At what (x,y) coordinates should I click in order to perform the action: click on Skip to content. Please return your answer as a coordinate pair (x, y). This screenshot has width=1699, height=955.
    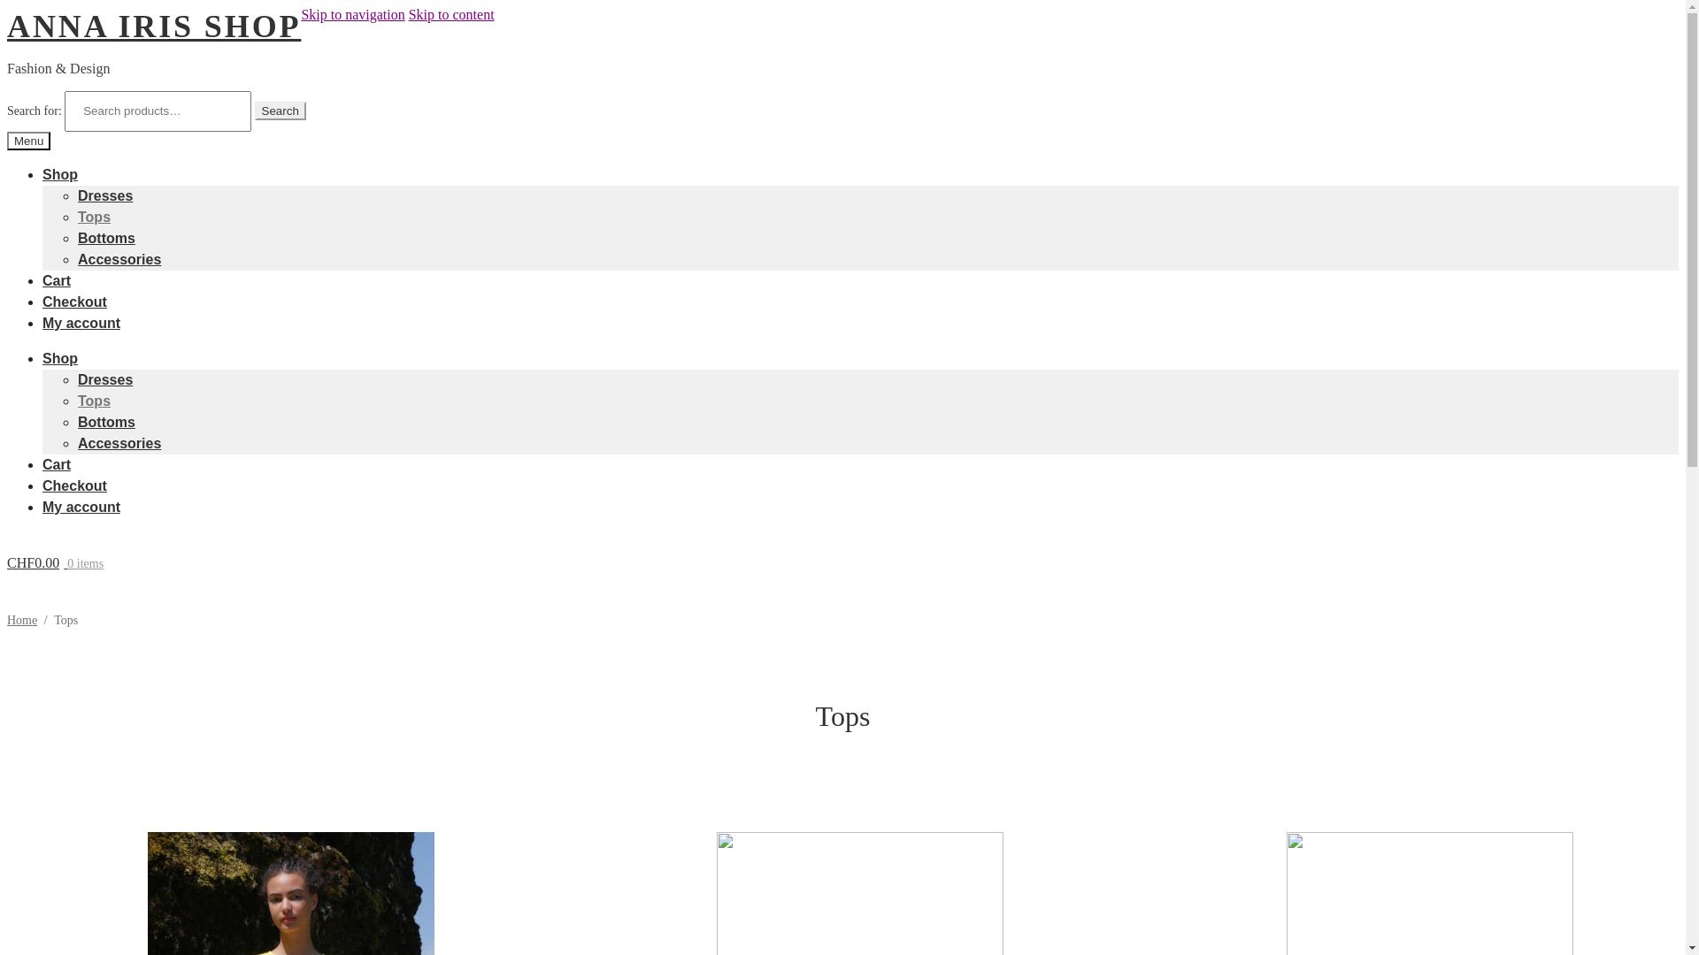
    Looking at the image, I should click on (451, 14).